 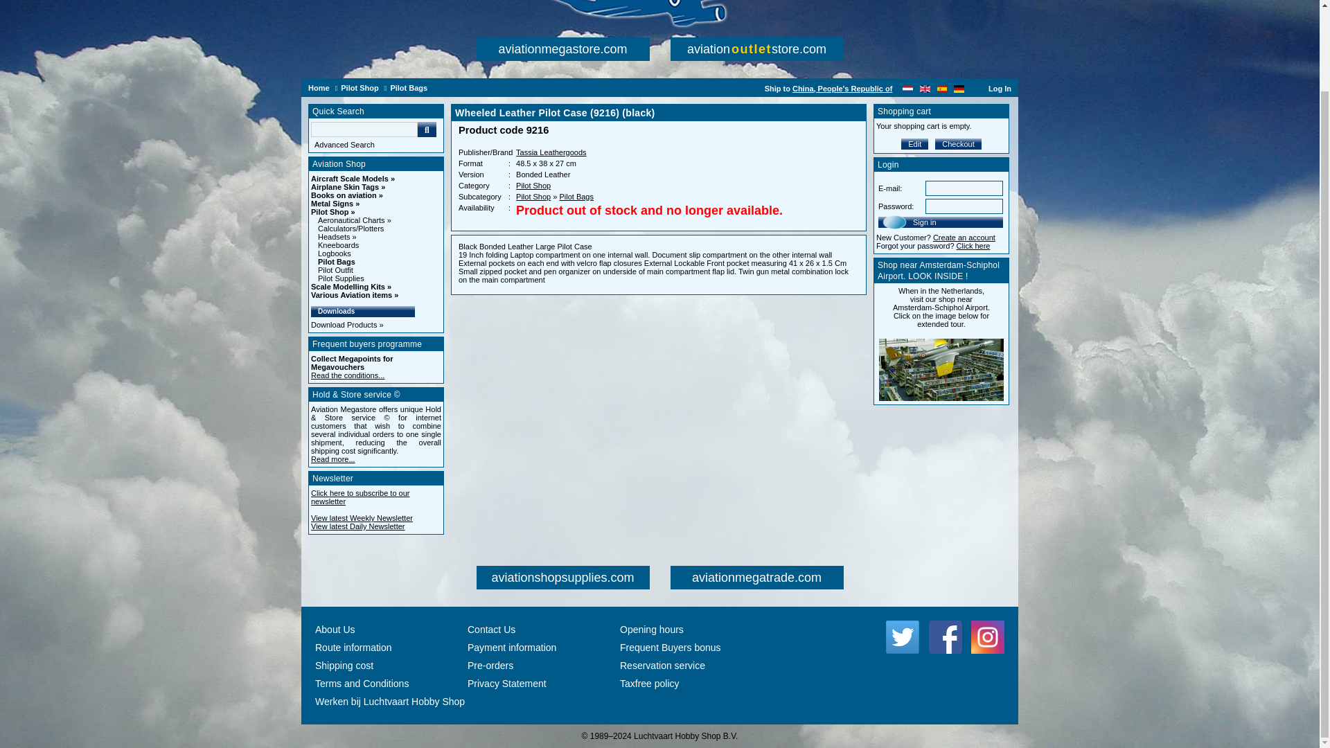 I want to click on Deutsch, so click(x=959, y=88).